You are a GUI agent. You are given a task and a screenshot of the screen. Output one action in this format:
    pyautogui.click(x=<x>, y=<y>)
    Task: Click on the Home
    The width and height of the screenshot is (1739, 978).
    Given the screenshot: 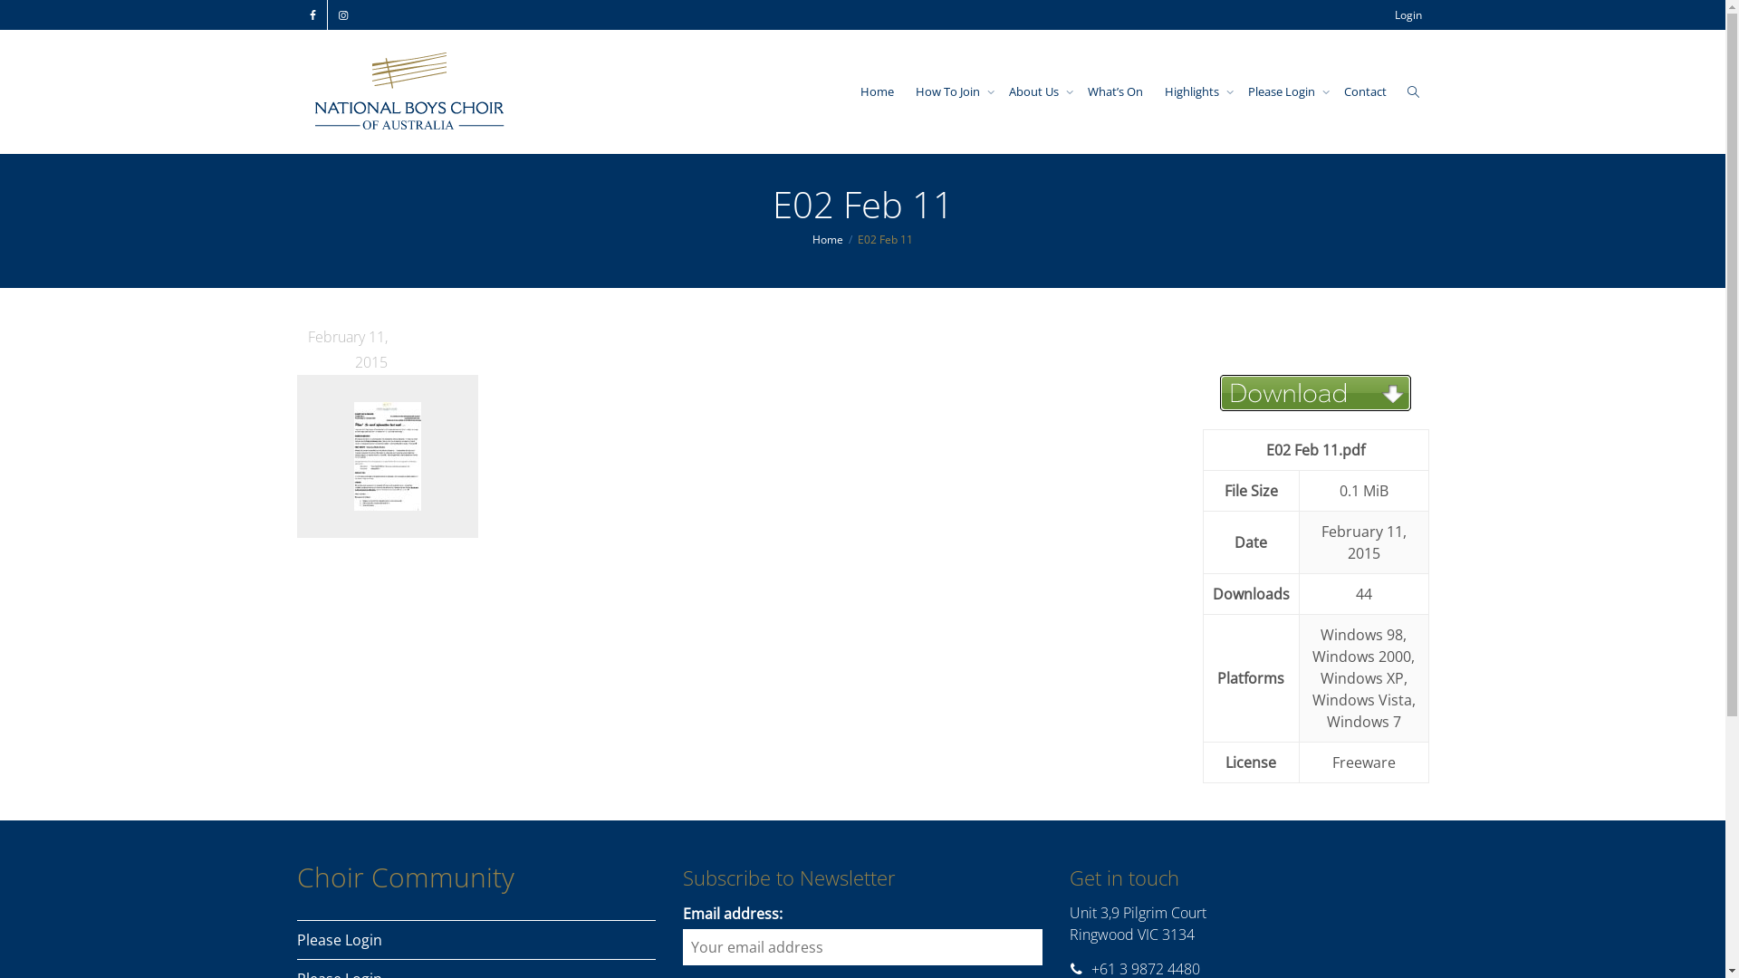 What is the action you would take?
    pyautogui.click(x=877, y=92)
    